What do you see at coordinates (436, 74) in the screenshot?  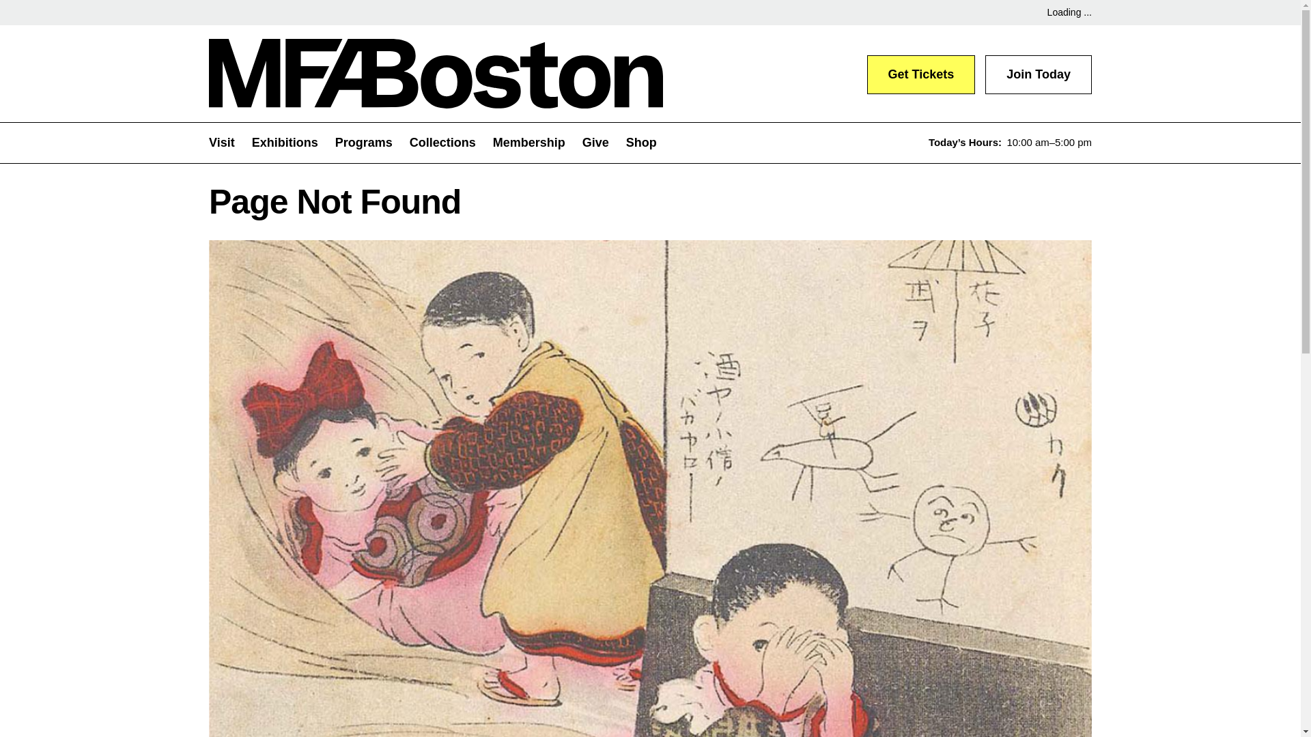 I see `Home` at bounding box center [436, 74].